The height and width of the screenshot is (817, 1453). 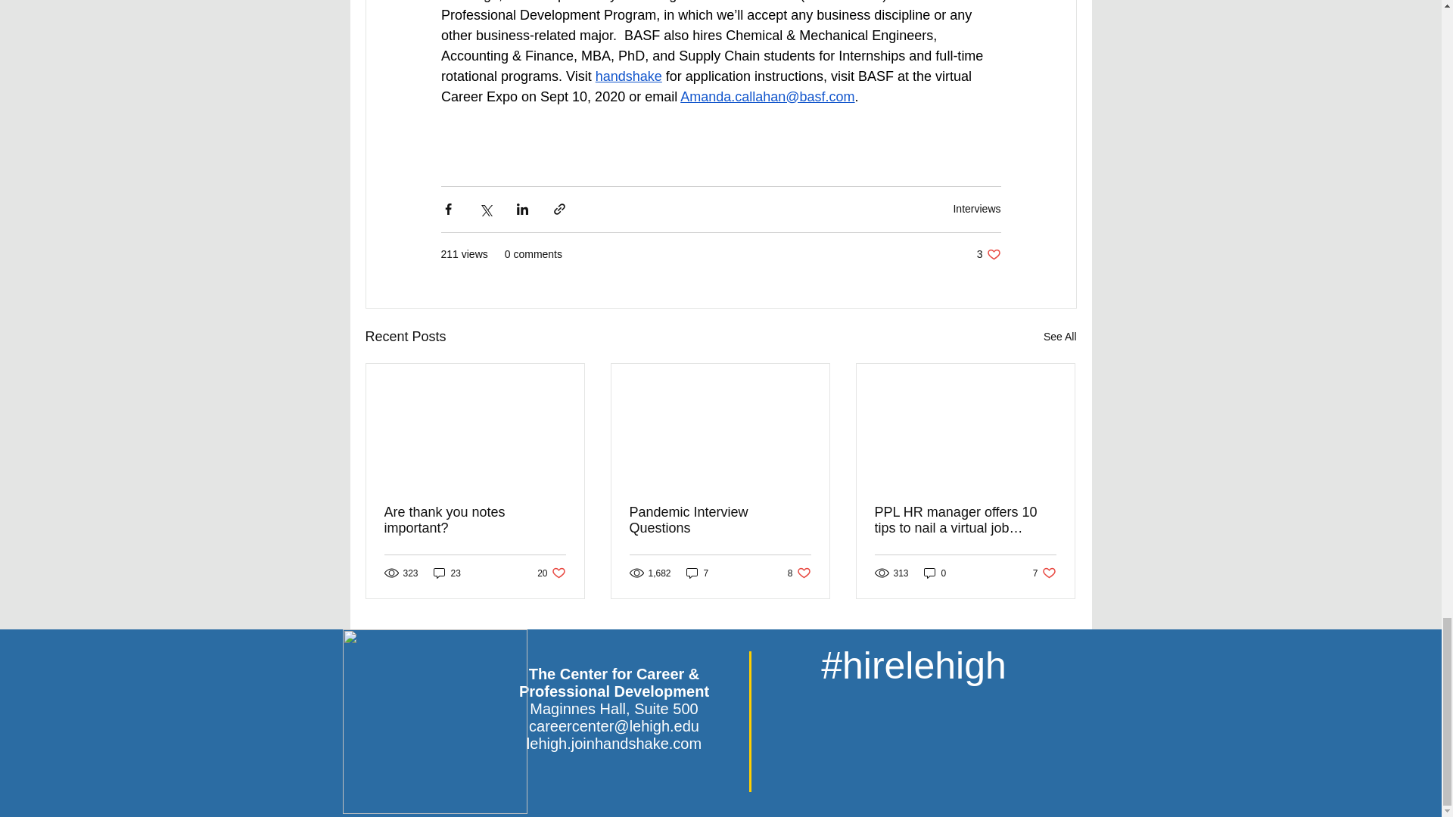 What do you see at coordinates (976, 209) in the screenshot?
I see `Interviews` at bounding box center [976, 209].